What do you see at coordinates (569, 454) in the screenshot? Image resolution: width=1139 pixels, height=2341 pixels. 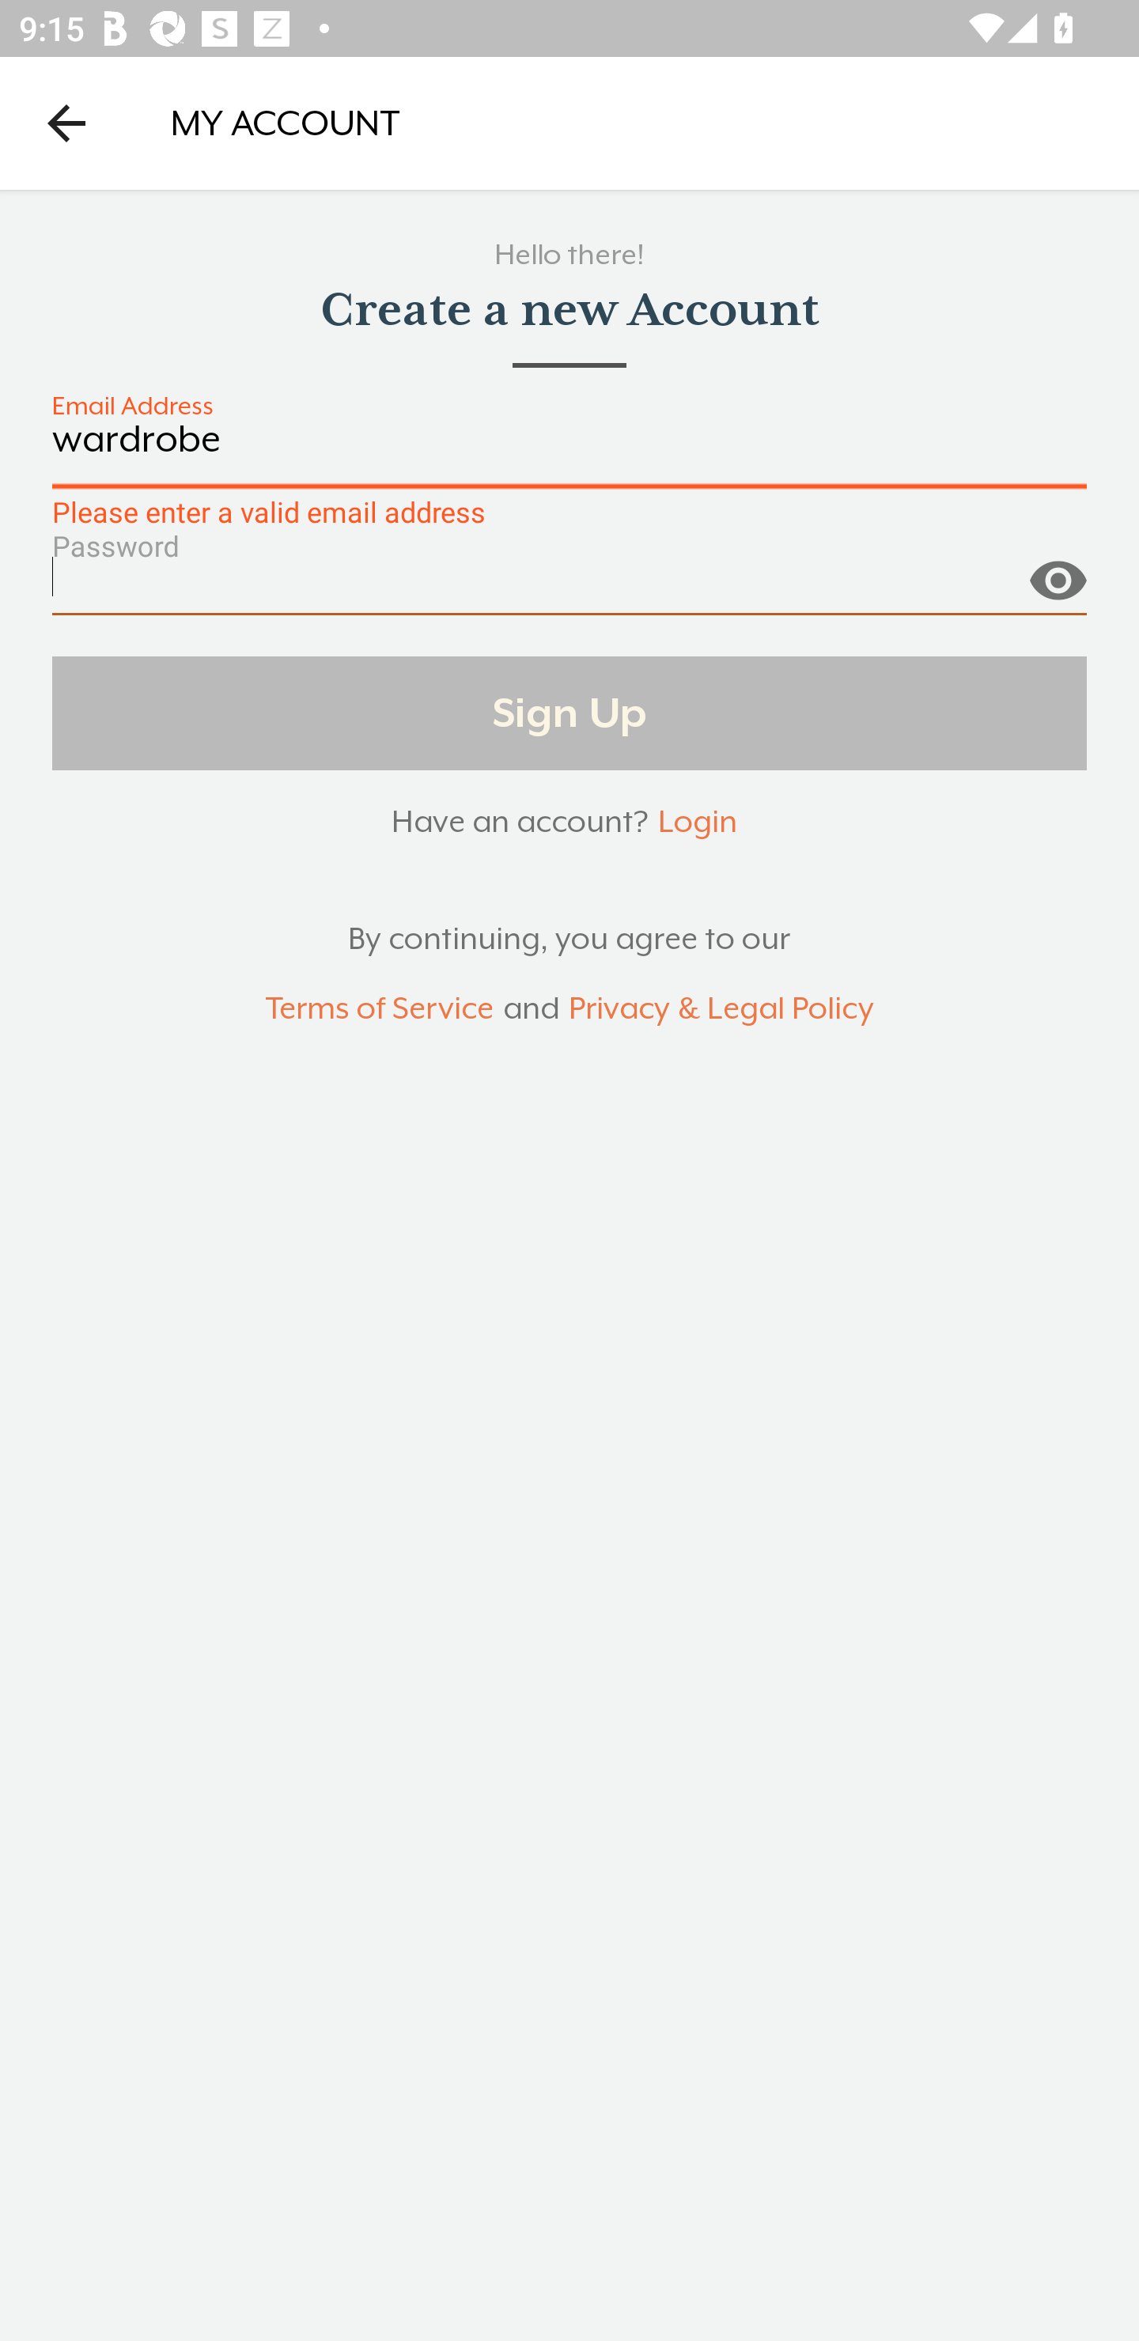 I see `wardrobe` at bounding box center [569, 454].